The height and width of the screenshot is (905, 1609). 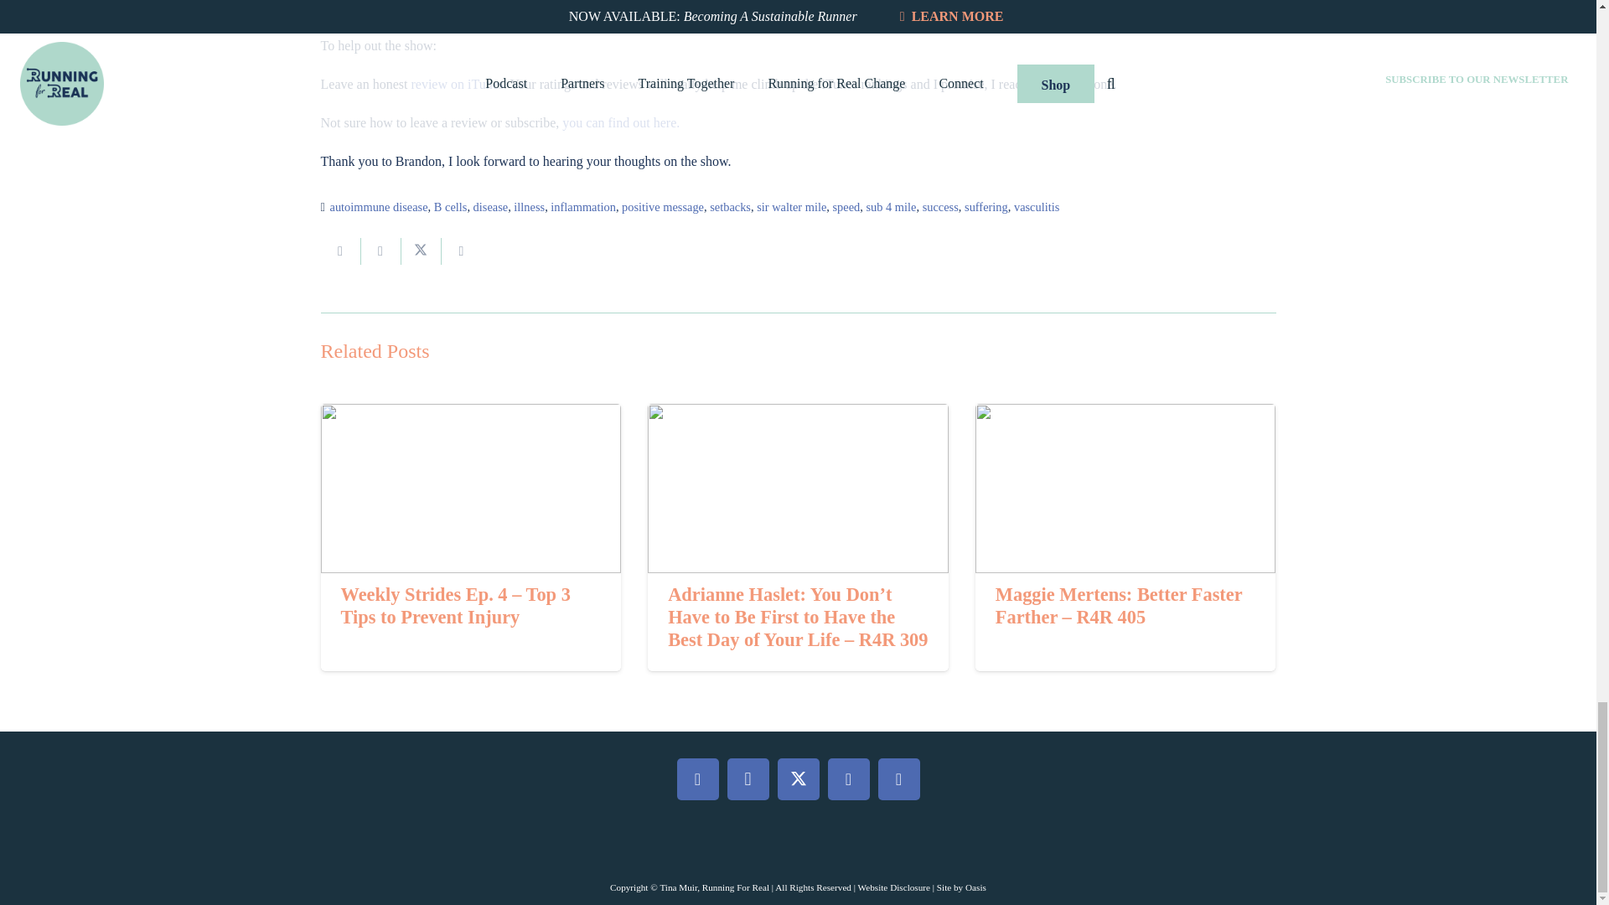 I want to click on Instagram, so click(x=748, y=779).